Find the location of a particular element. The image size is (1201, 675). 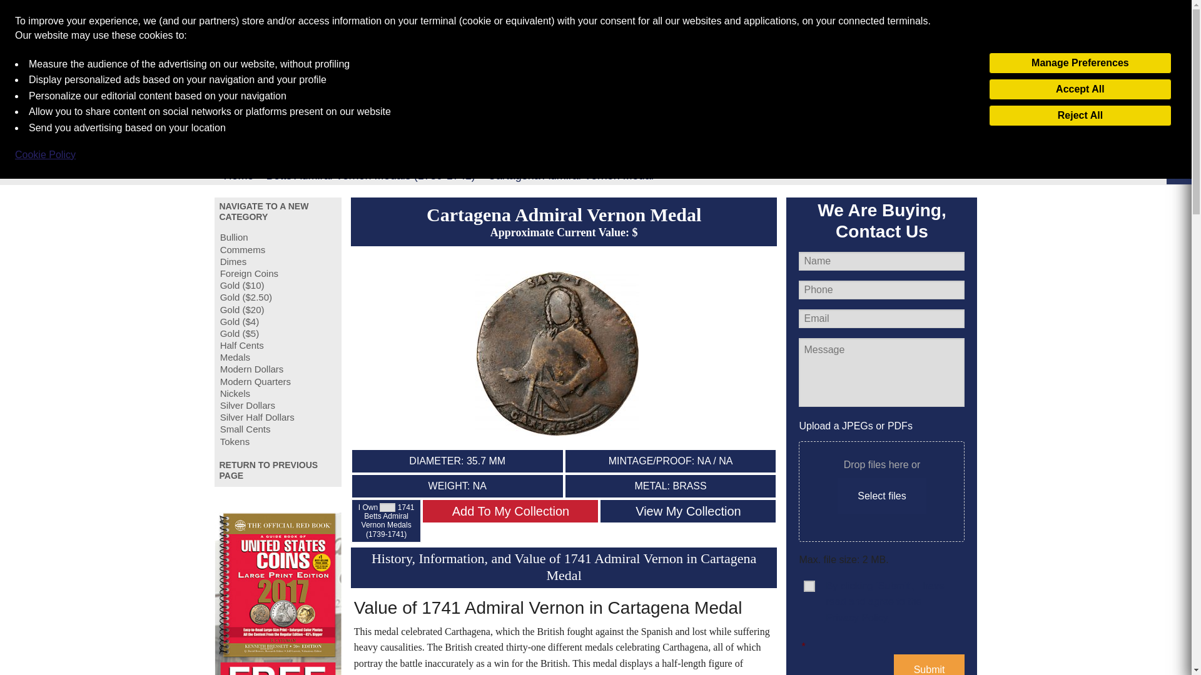

ABOUT COINAPPRAISER.COM is located at coordinates (946, 34).